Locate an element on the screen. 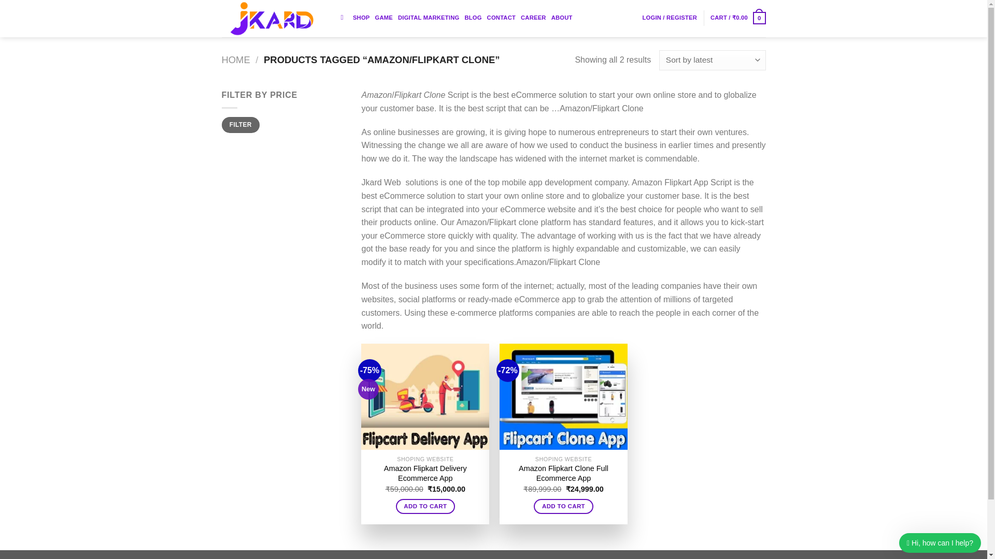  Amazon Flipkart Delivery Ecommerce App is located at coordinates (425, 473).